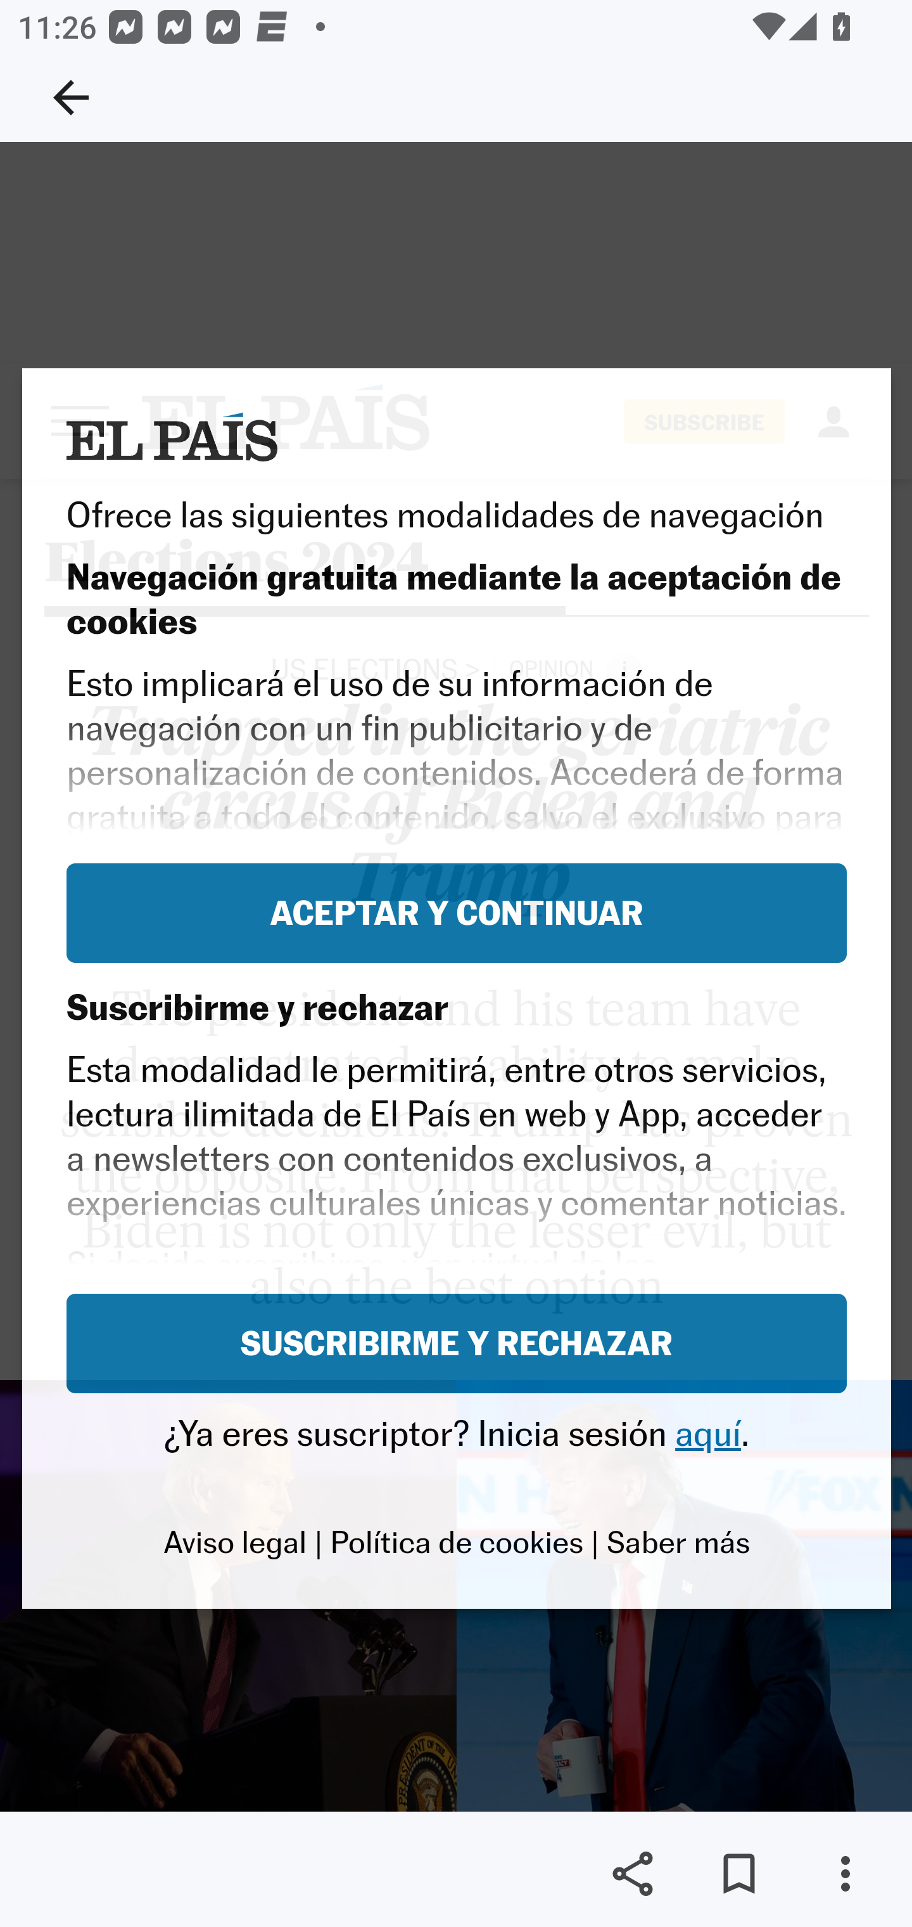  I want to click on Saber más, so click(678, 1543).